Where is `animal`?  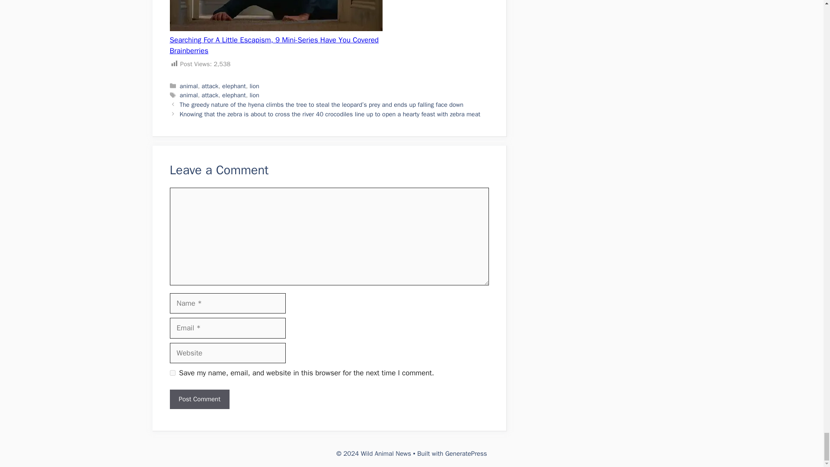 animal is located at coordinates (189, 86).